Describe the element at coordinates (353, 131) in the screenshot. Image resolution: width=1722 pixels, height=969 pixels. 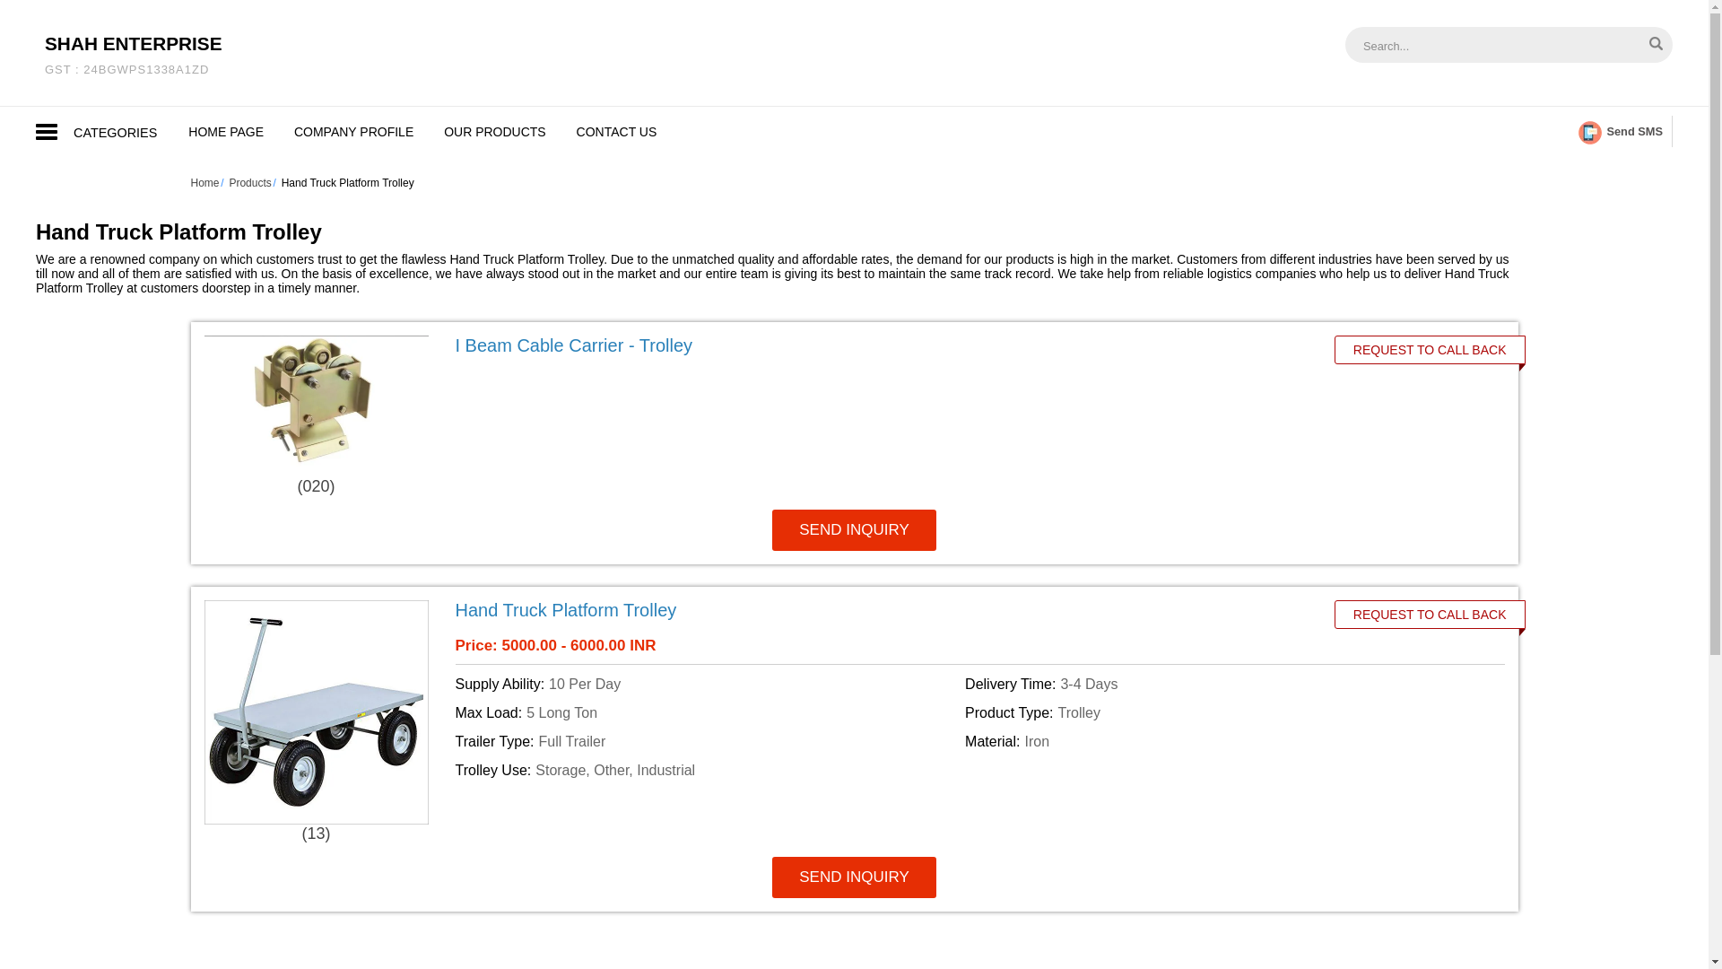
I see `HOME PAGE` at that location.